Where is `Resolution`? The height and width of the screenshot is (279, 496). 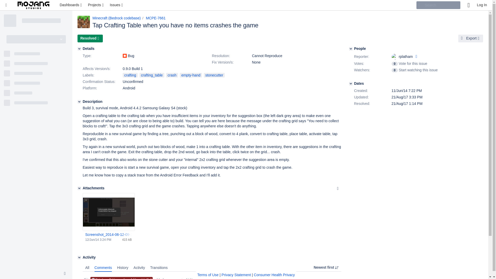 Resolution is located at coordinates (231, 56).